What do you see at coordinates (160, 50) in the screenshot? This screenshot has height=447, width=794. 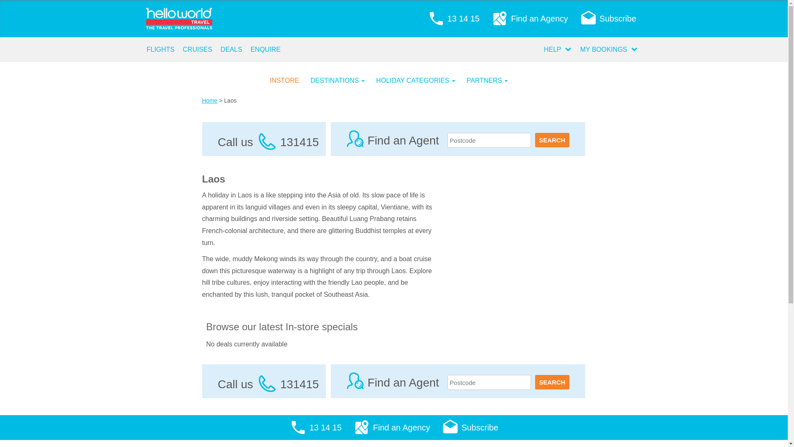 I see `FLIGHTS` at bounding box center [160, 50].